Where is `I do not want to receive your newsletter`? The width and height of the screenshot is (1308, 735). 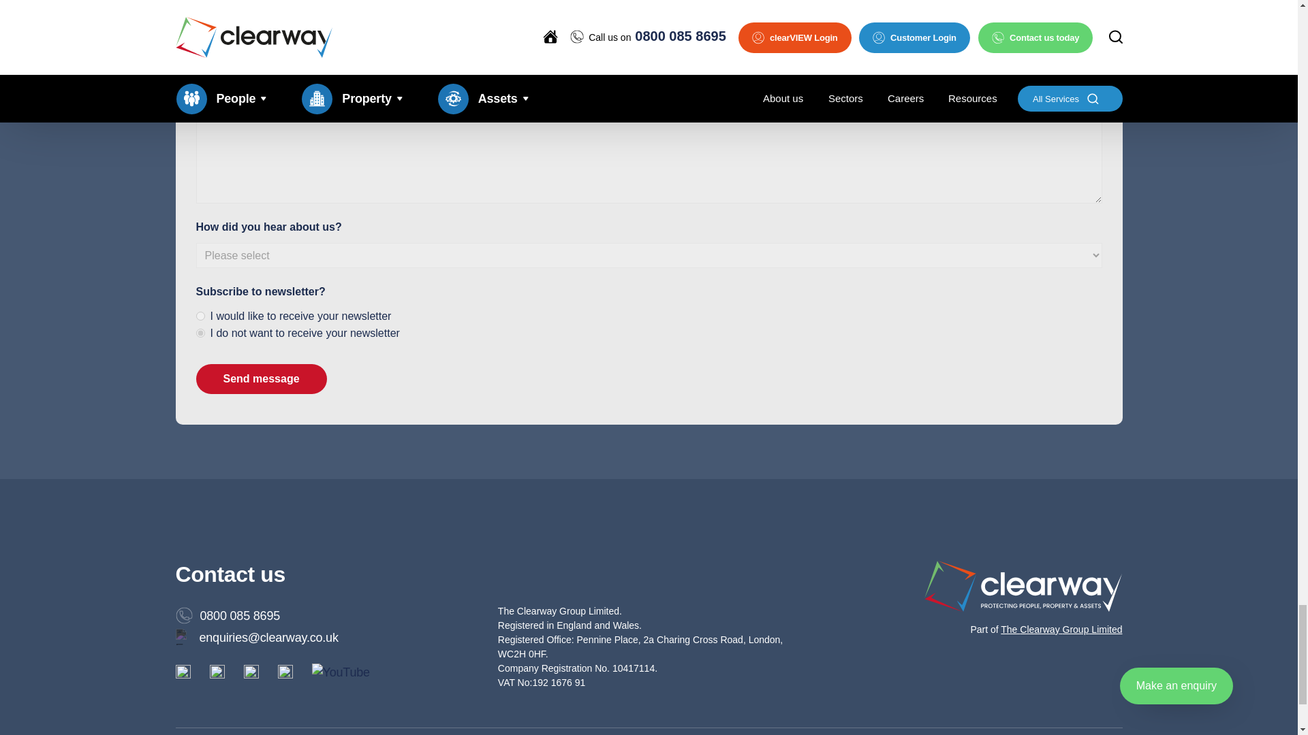
I do not want to receive your newsletter is located at coordinates (200, 332).